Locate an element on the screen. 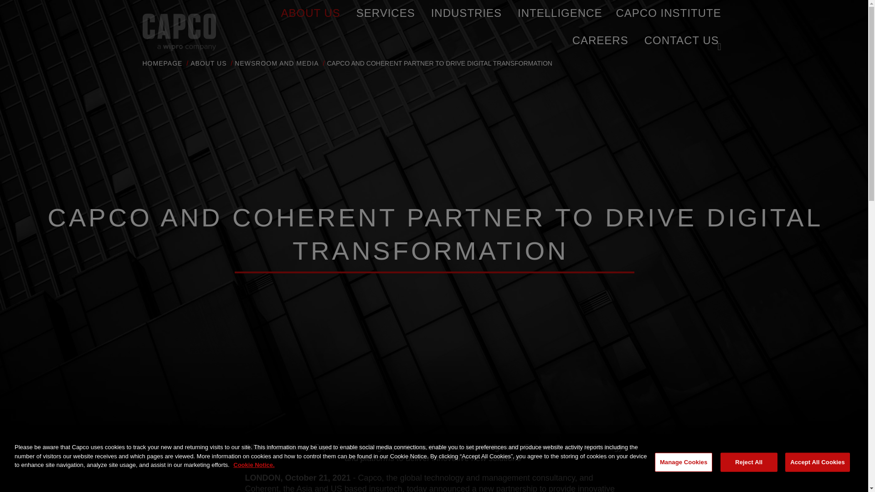  SERVICES is located at coordinates (386, 14).